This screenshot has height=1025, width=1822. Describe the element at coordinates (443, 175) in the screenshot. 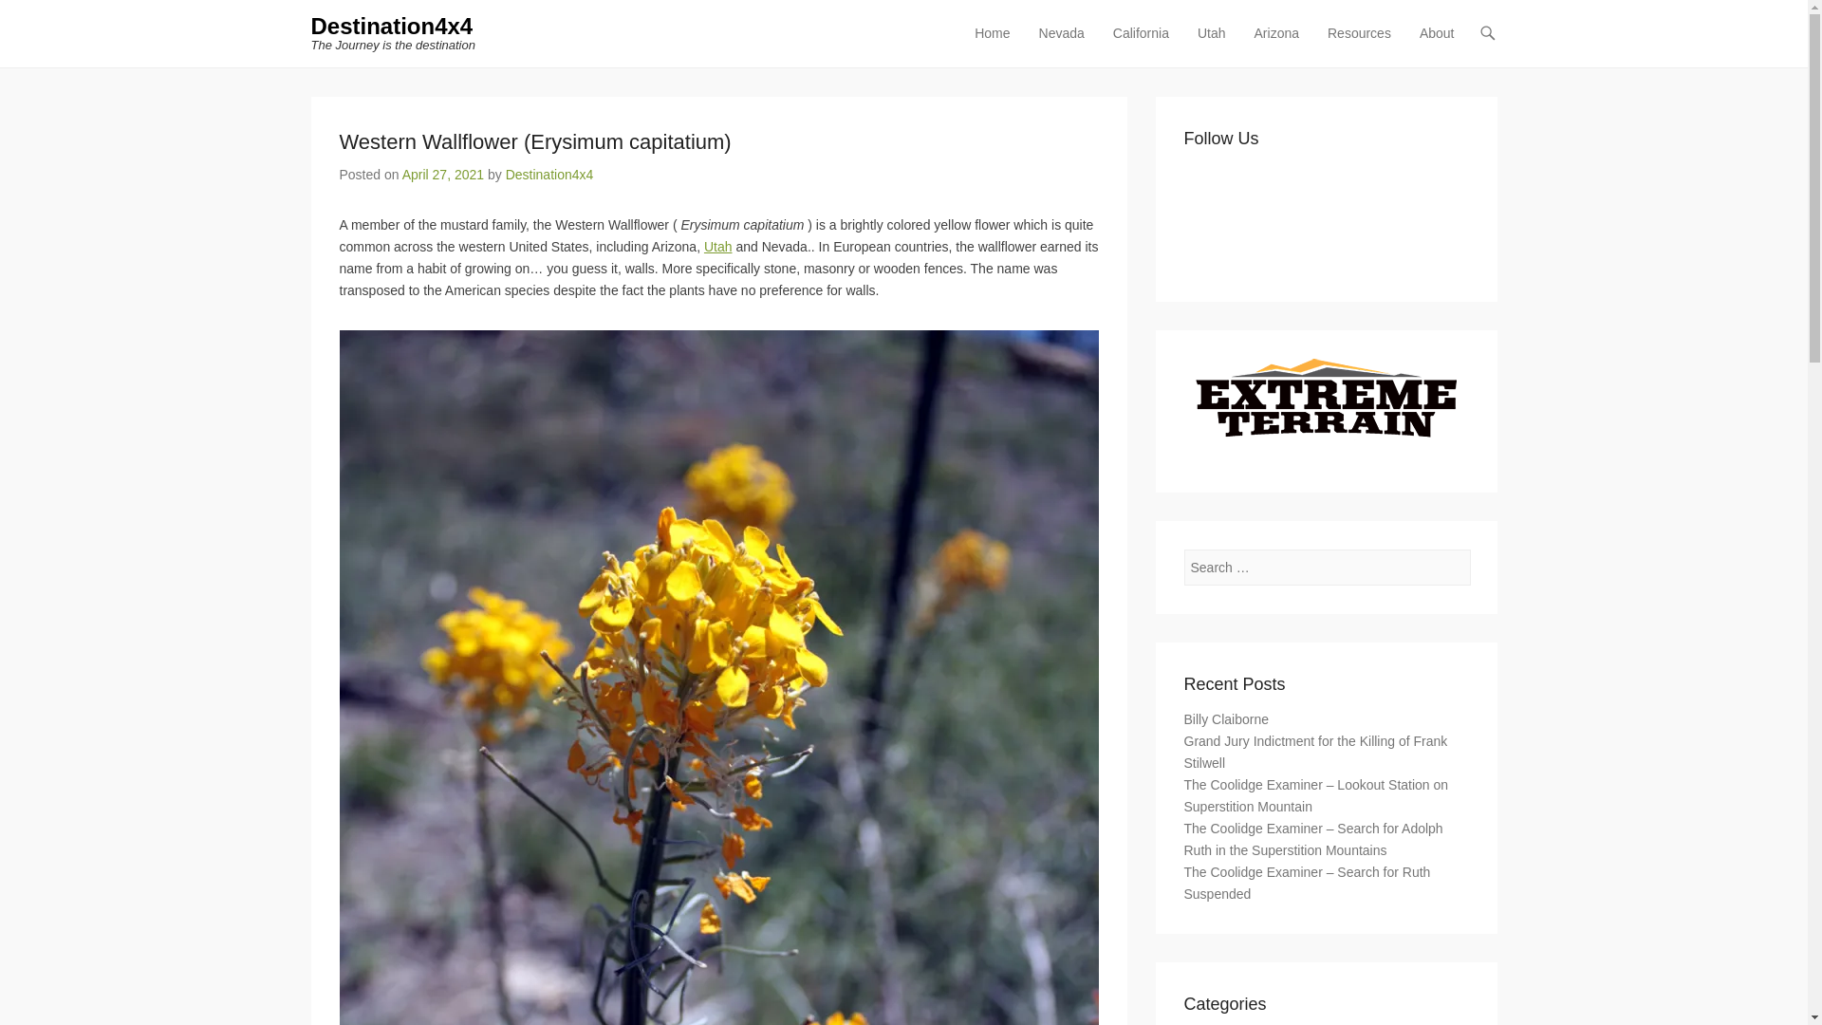

I see `4:27 pm` at that location.